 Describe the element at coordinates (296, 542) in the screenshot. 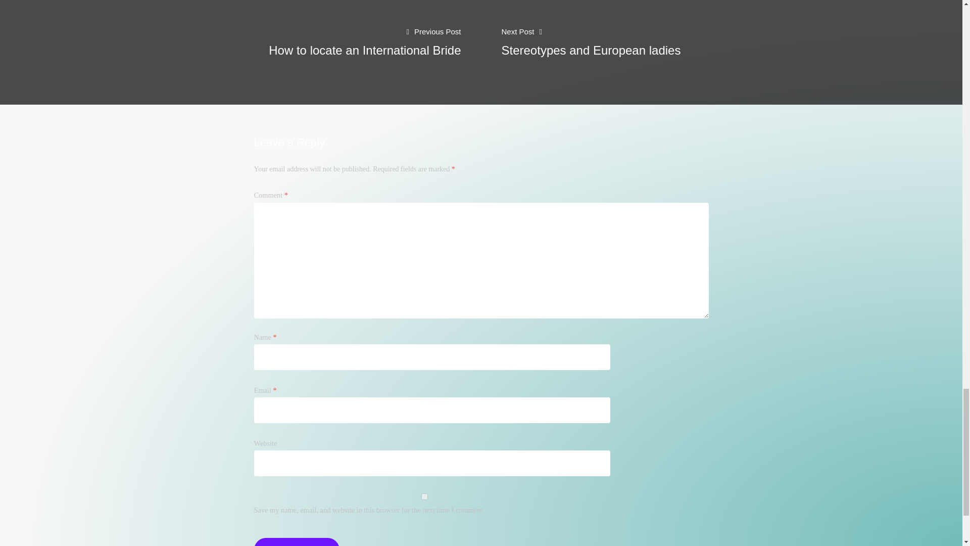

I see `Post Comment` at that location.